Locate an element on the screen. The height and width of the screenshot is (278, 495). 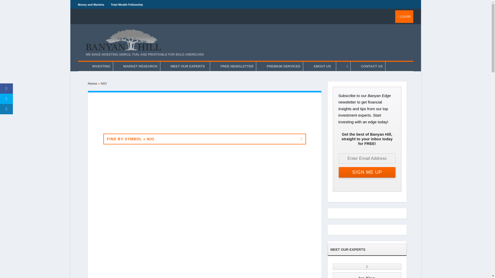
Market Research is located at coordinates (140, 66).